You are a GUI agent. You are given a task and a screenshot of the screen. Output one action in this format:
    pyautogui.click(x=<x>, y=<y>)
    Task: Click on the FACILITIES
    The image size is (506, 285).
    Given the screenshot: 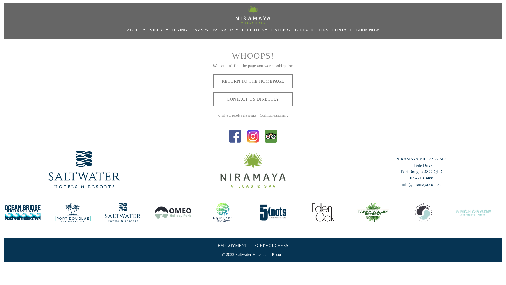 What is the action you would take?
    pyautogui.click(x=255, y=30)
    